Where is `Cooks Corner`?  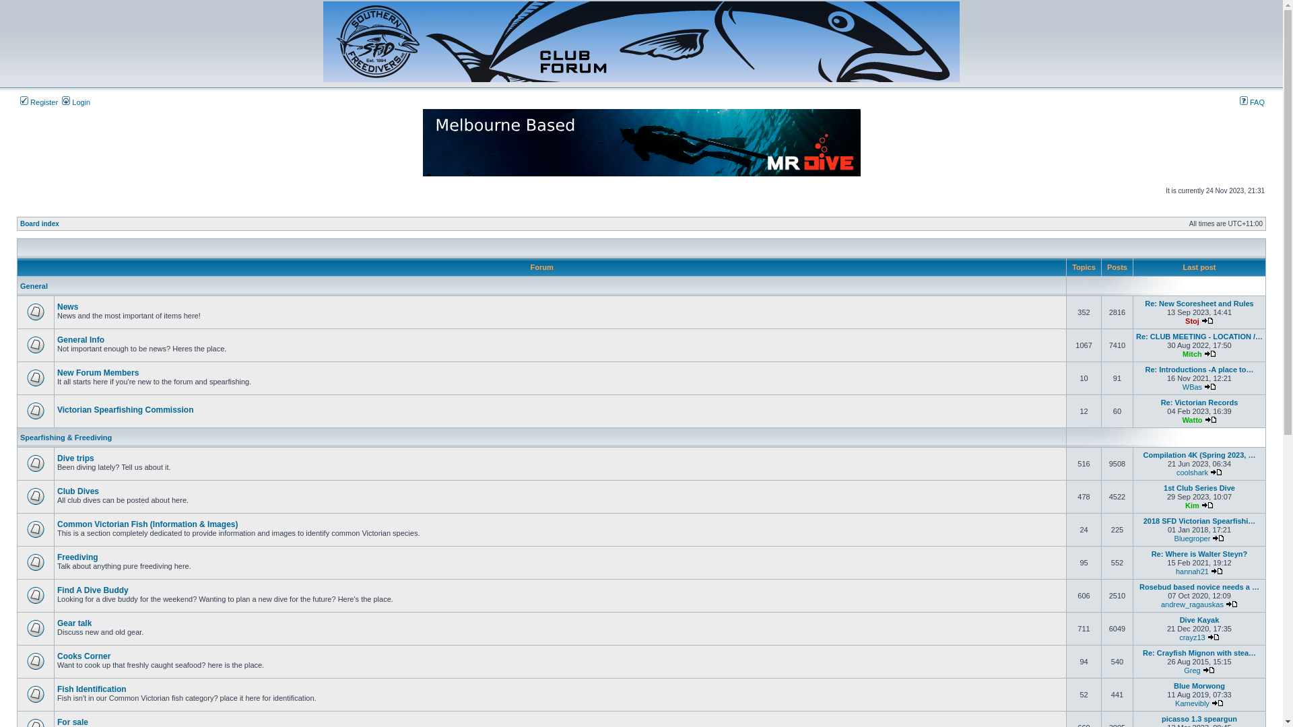
Cooks Corner is located at coordinates (84, 656).